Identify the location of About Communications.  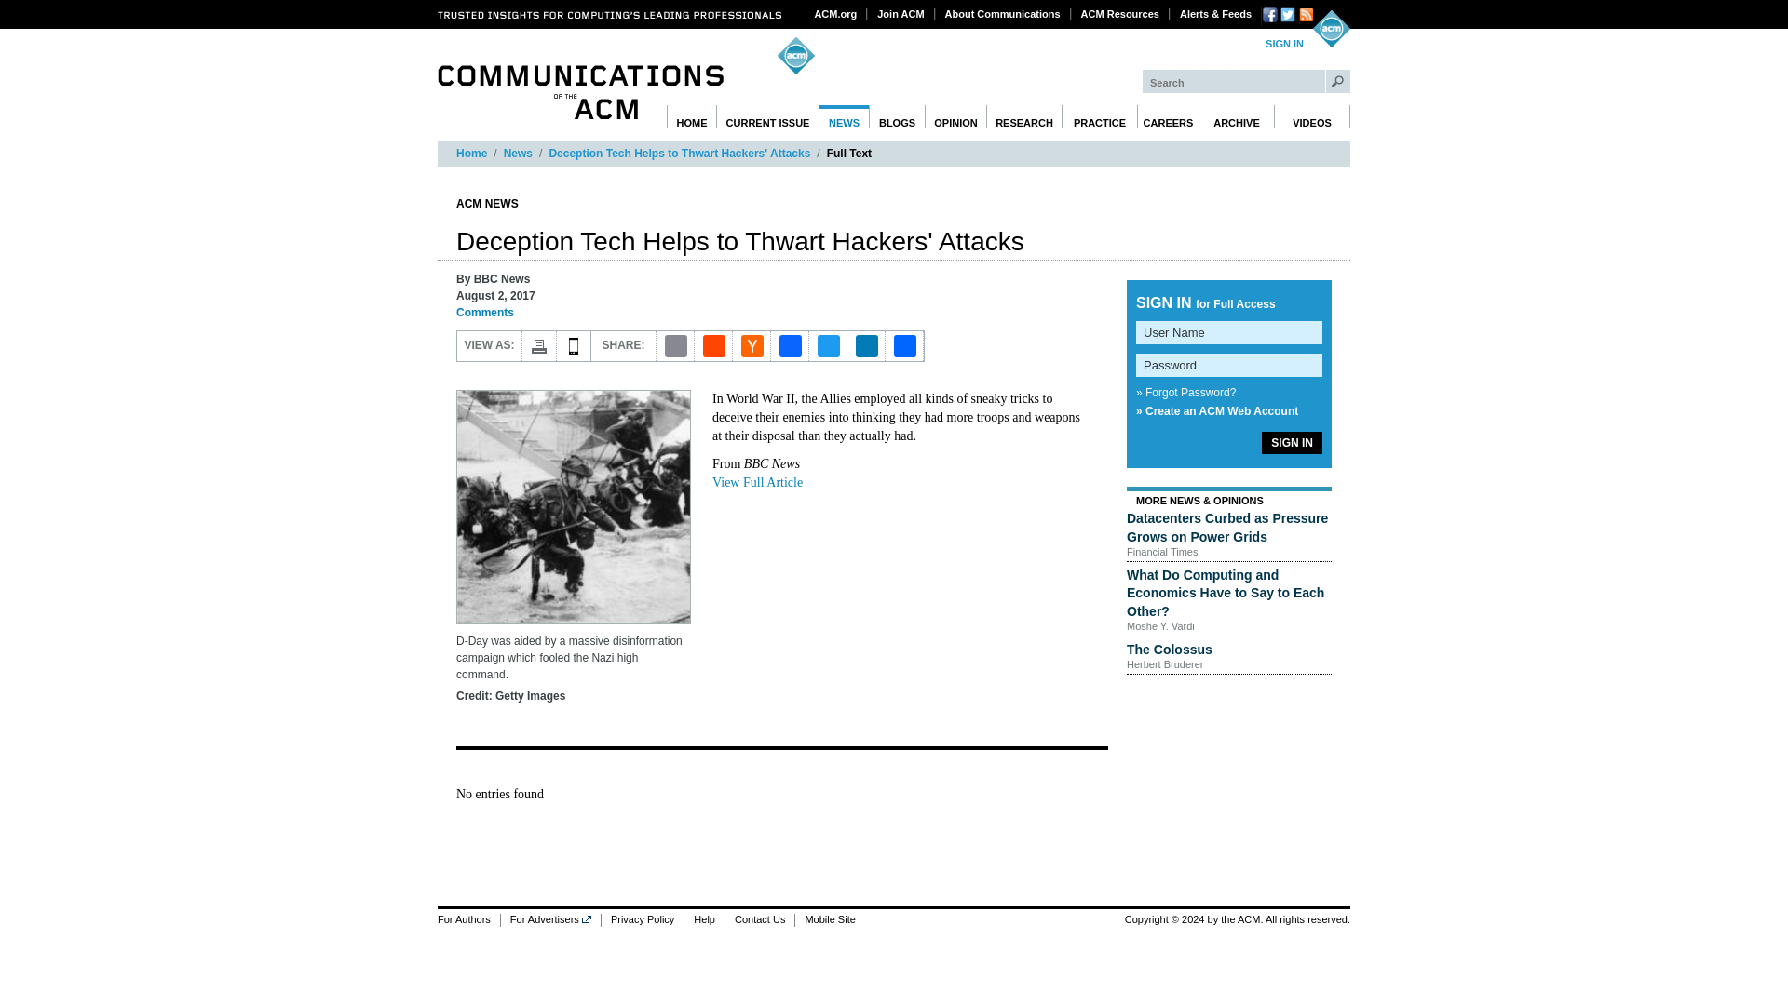
(1003, 13).